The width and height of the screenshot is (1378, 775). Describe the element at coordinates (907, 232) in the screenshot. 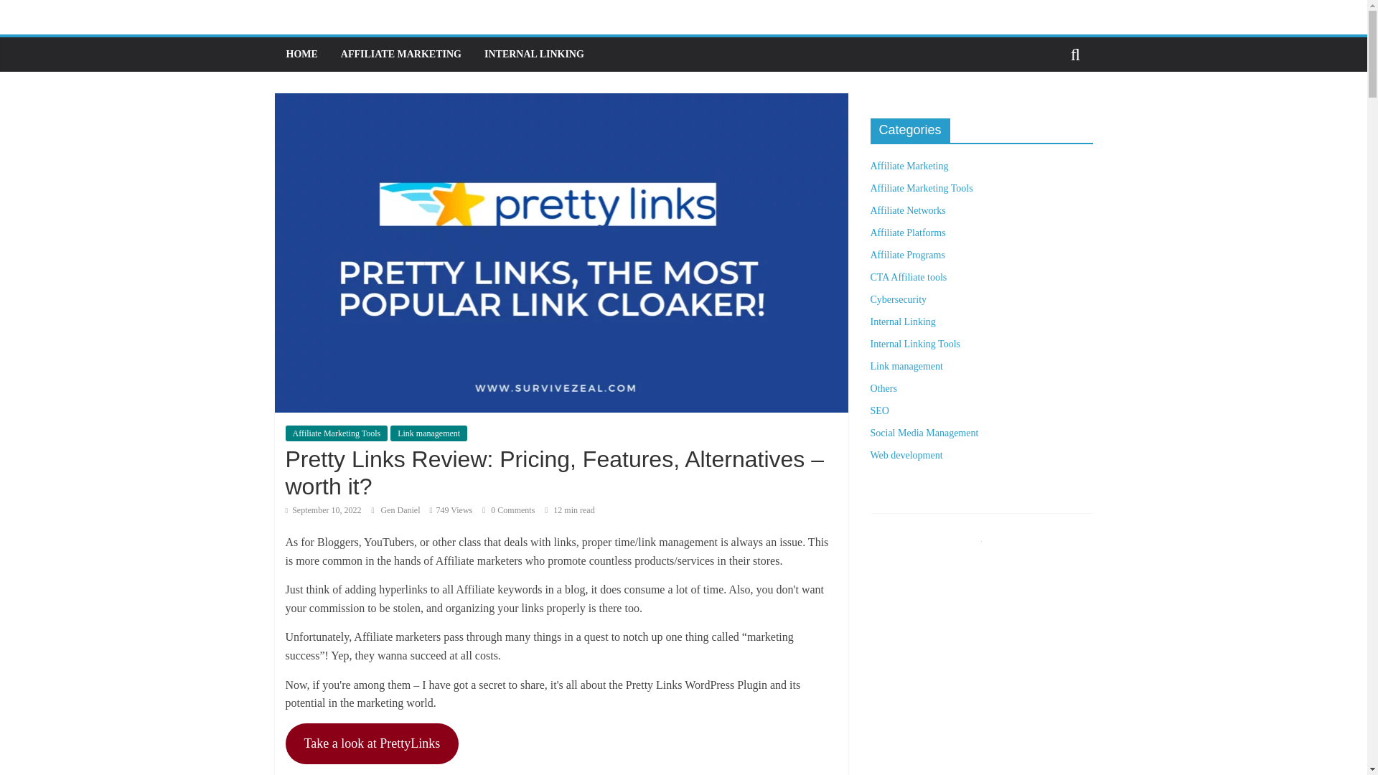

I see `Affiliate Platforms` at that location.